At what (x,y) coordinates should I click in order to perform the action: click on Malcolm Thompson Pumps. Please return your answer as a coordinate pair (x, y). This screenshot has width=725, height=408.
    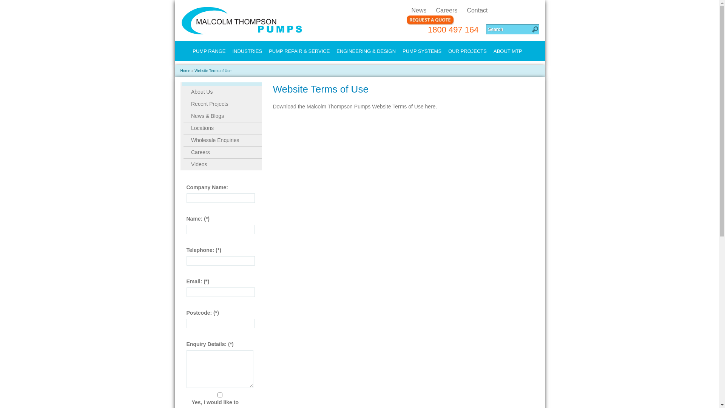
    Looking at the image, I should click on (242, 20).